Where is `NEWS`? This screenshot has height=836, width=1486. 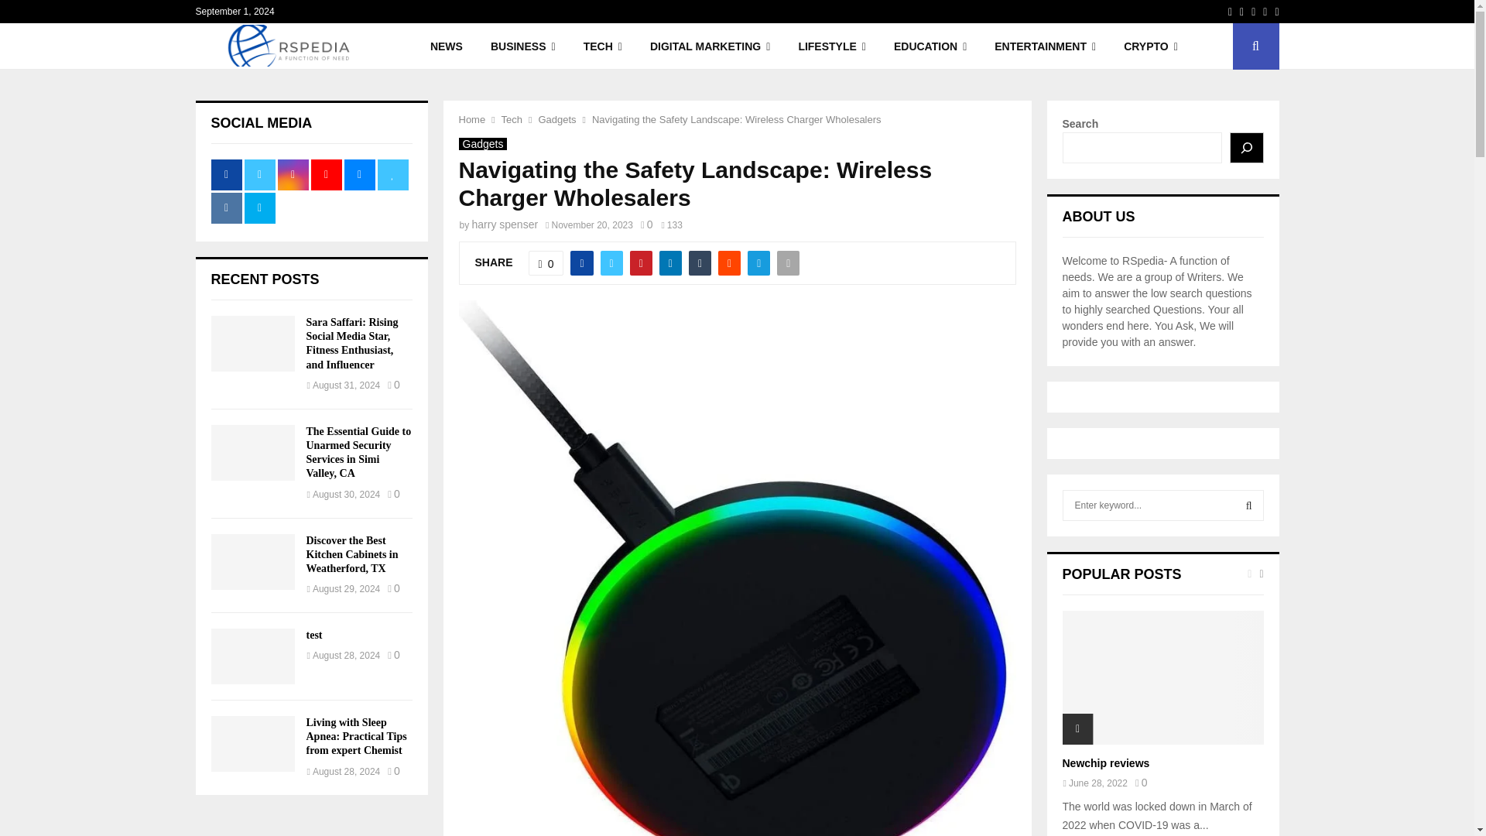
NEWS is located at coordinates (446, 46).